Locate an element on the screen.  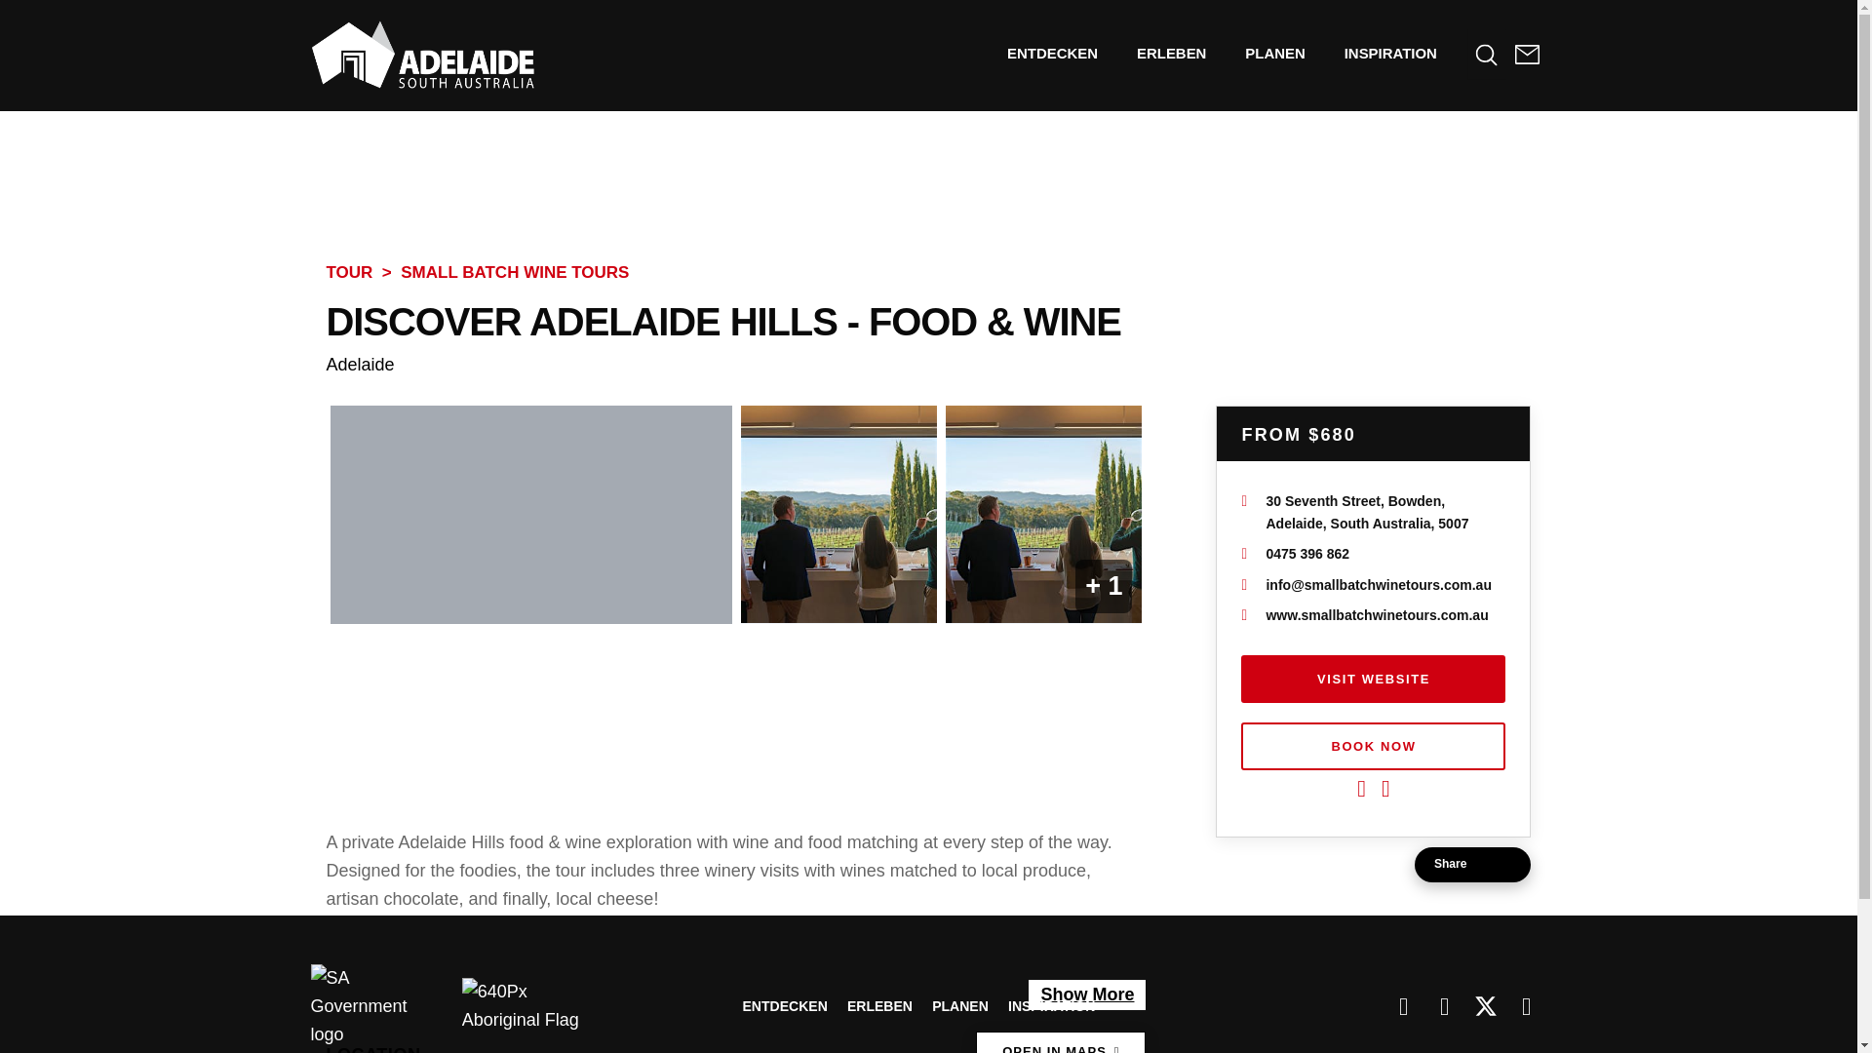
ENTDECKEN is located at coordinates (1053, 53).